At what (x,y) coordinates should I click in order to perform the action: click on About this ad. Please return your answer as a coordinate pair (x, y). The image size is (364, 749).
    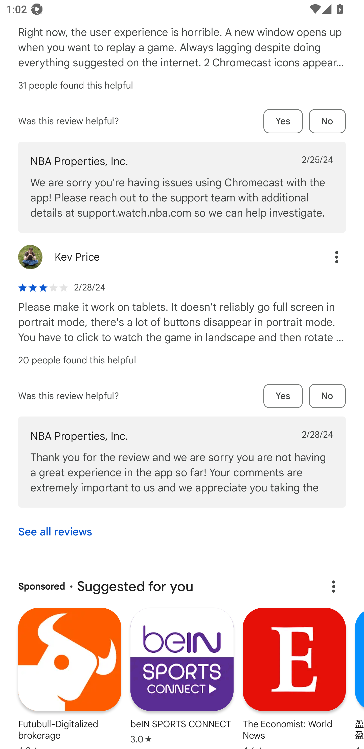
    Looking at the image, I should click on (334, 586).